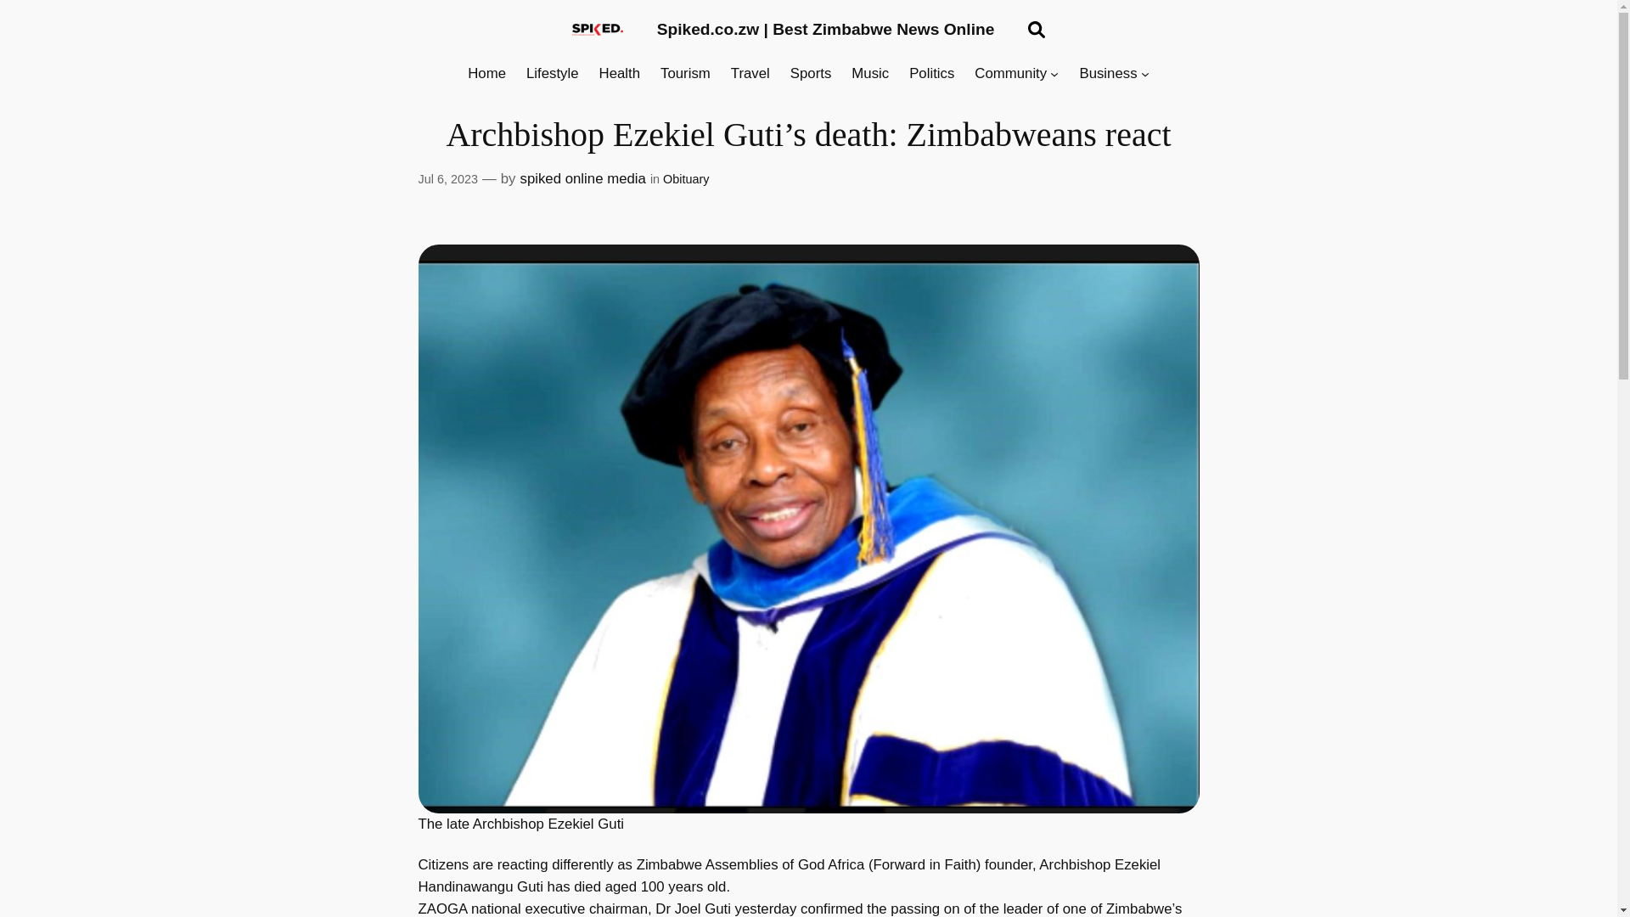 The width and height of the screenshot is (1630, 917). I want to click on Travel, so click(750, 74).